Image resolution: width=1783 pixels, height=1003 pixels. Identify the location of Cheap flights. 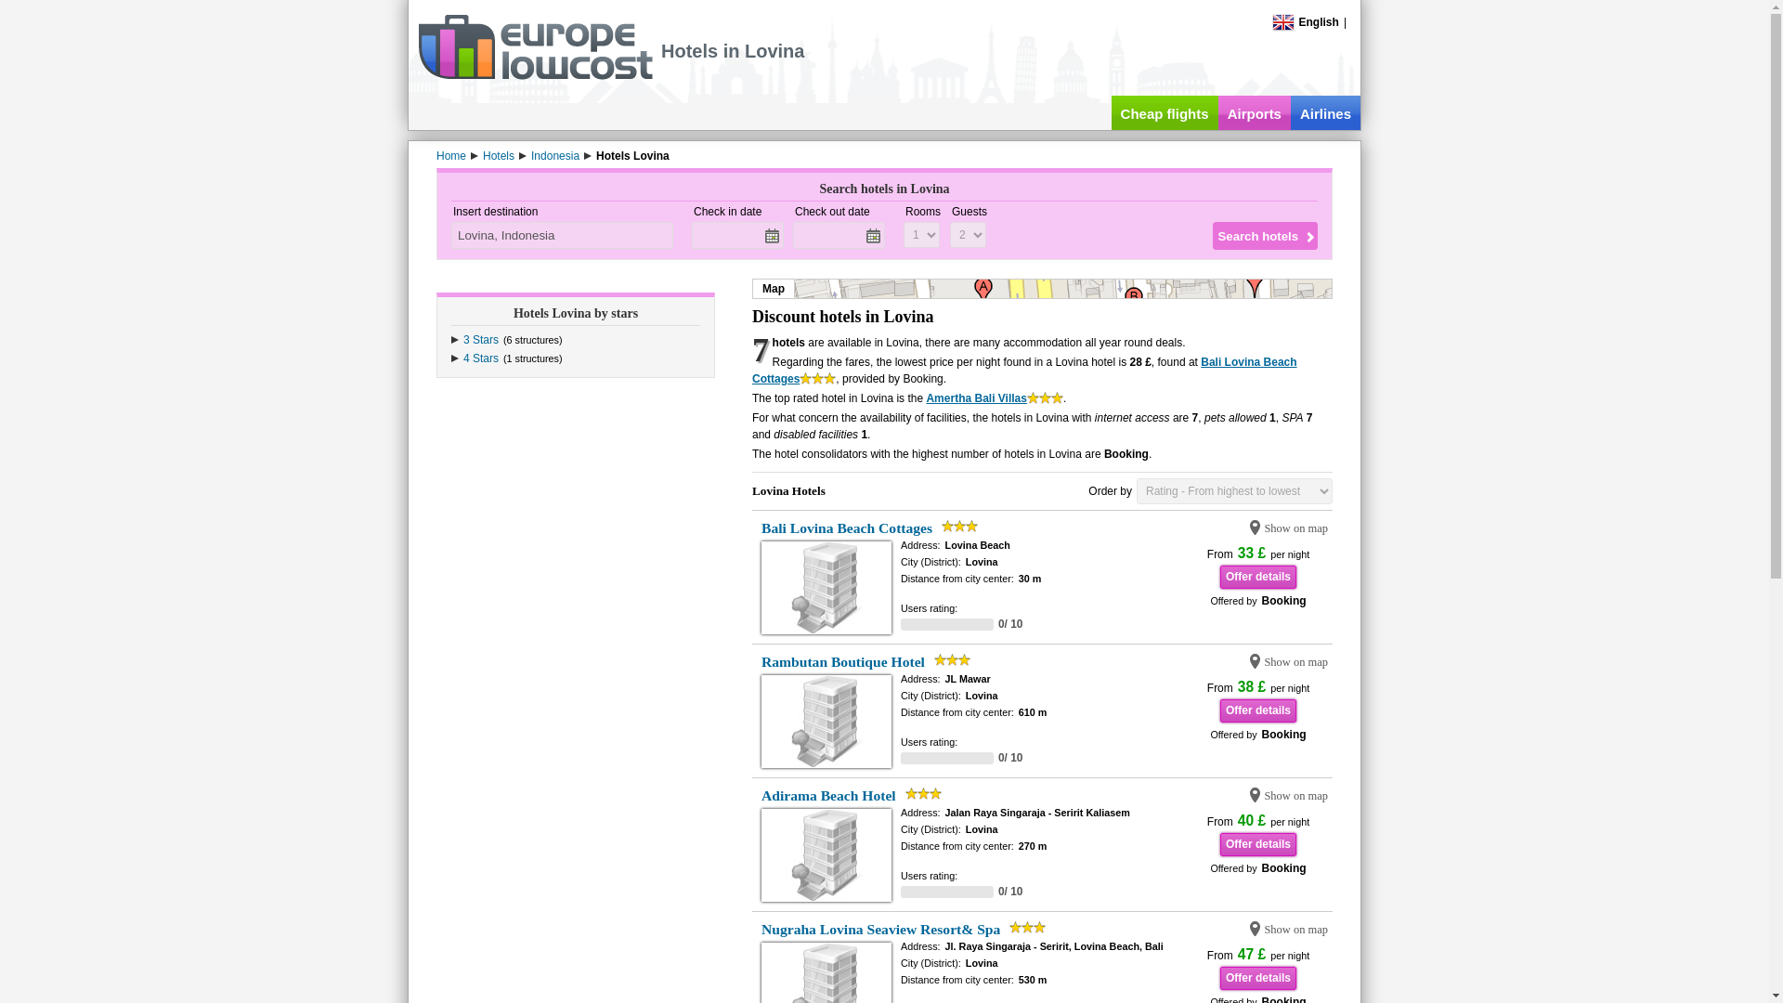
(1165, 112).